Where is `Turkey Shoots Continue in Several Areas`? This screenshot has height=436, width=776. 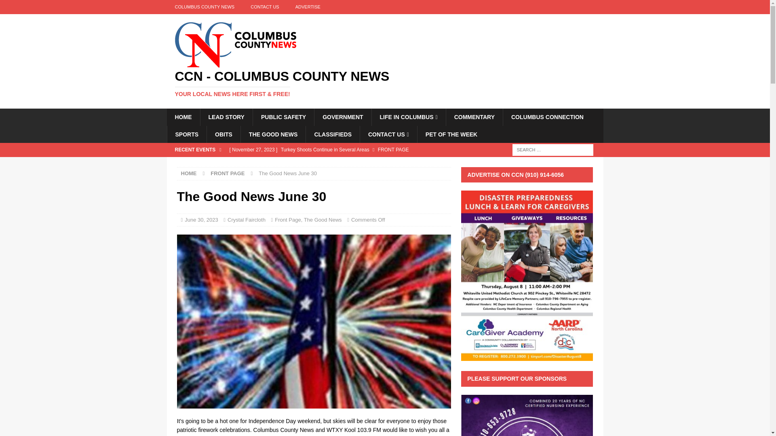 Turkey Shoots Continue in Several Areas is located at coordinates (338, 149).